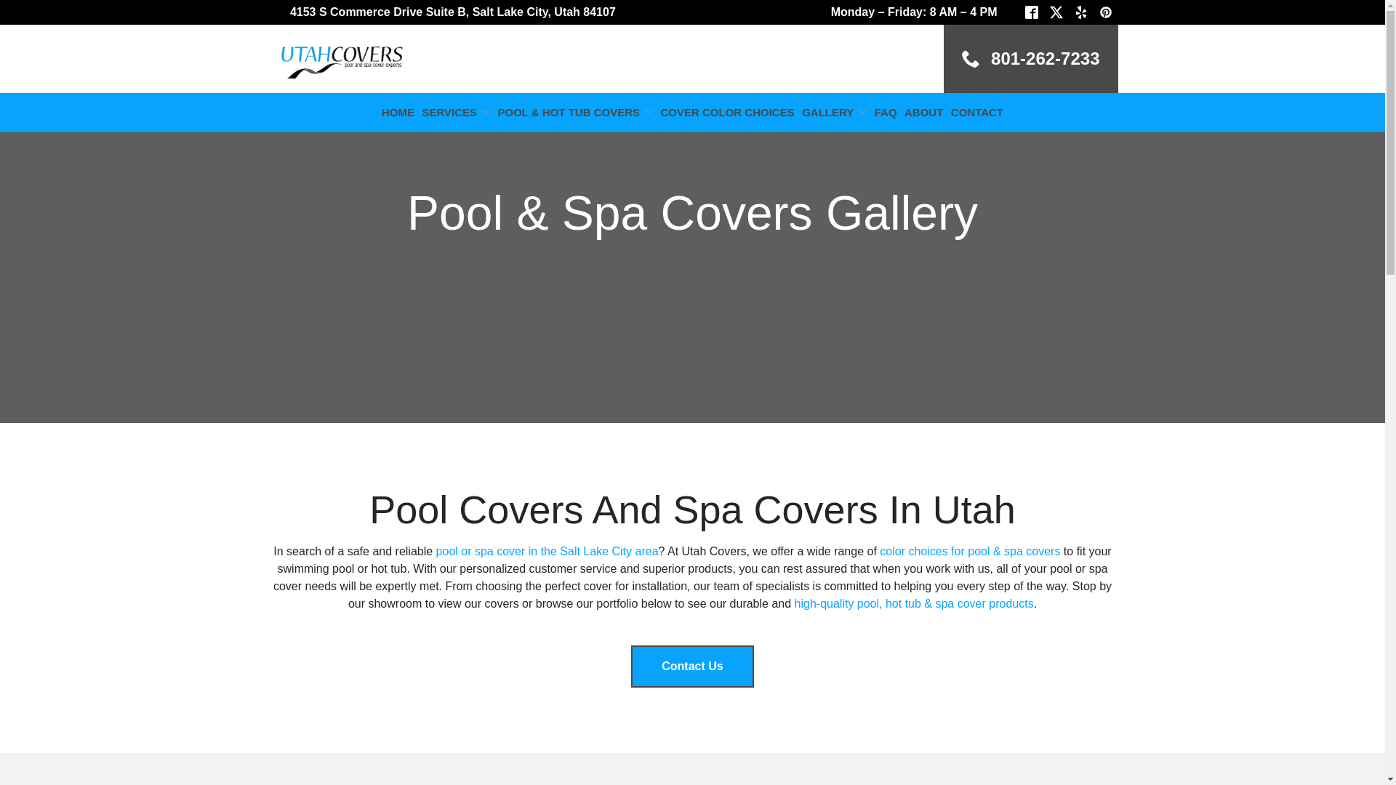  Describe the element at coordinates (455, 112) in the screenshot. I see `SERVICES` at that location.